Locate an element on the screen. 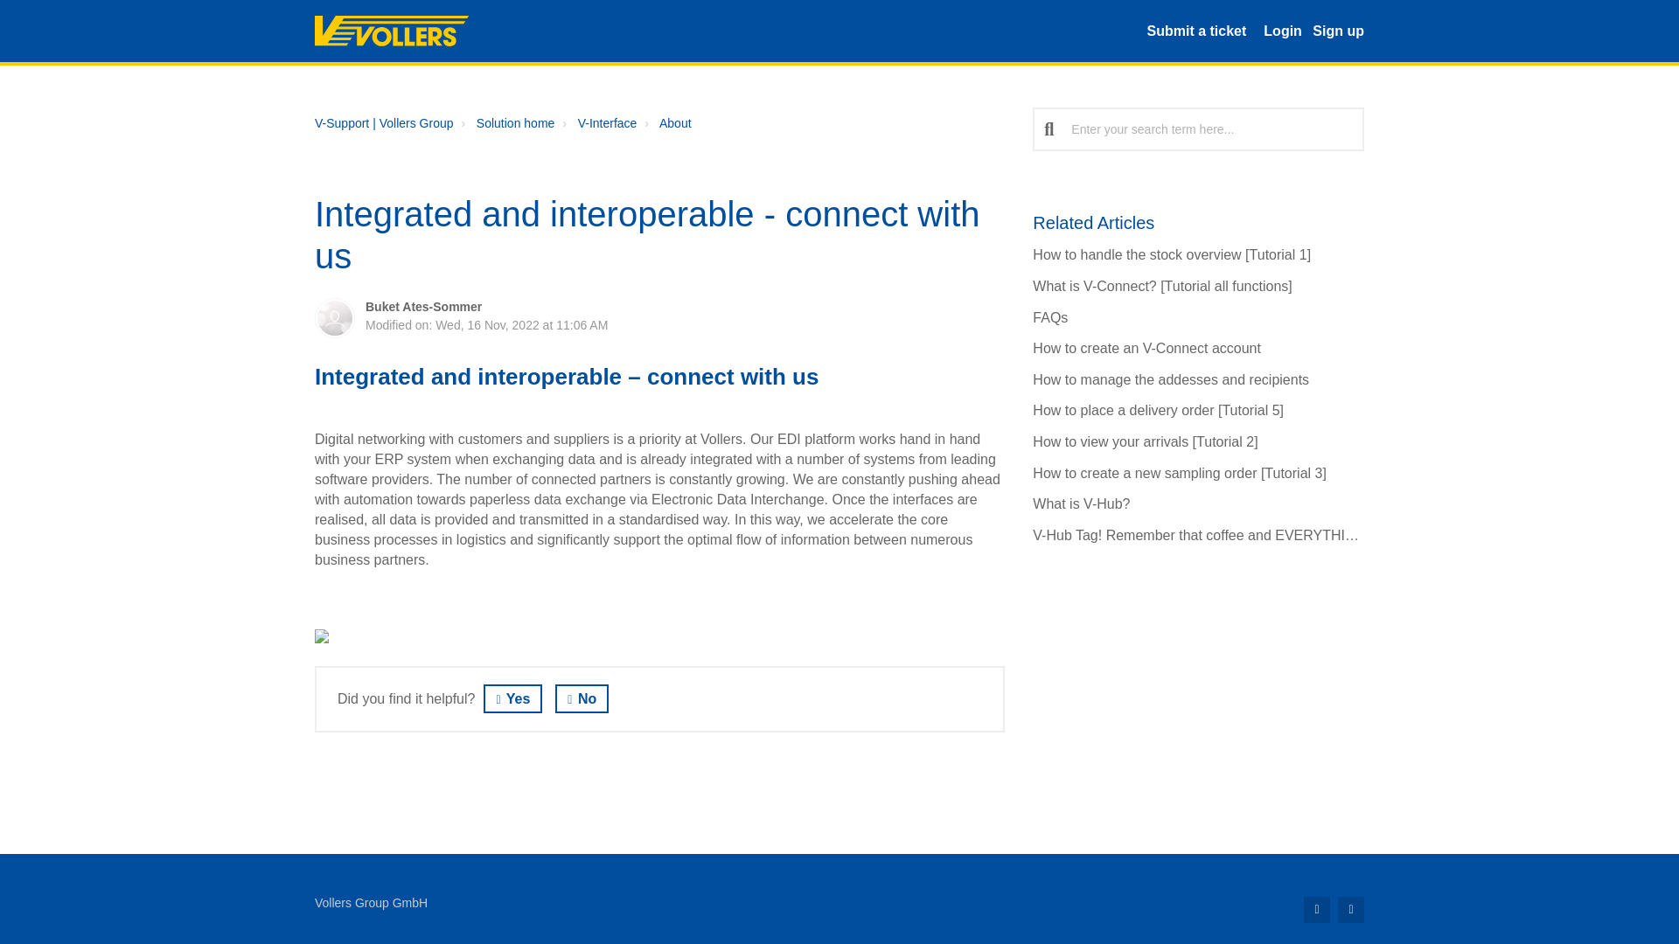 The width and height of the screenshot is (1679, 944). FAQs is located at coordinates (1049, 317).